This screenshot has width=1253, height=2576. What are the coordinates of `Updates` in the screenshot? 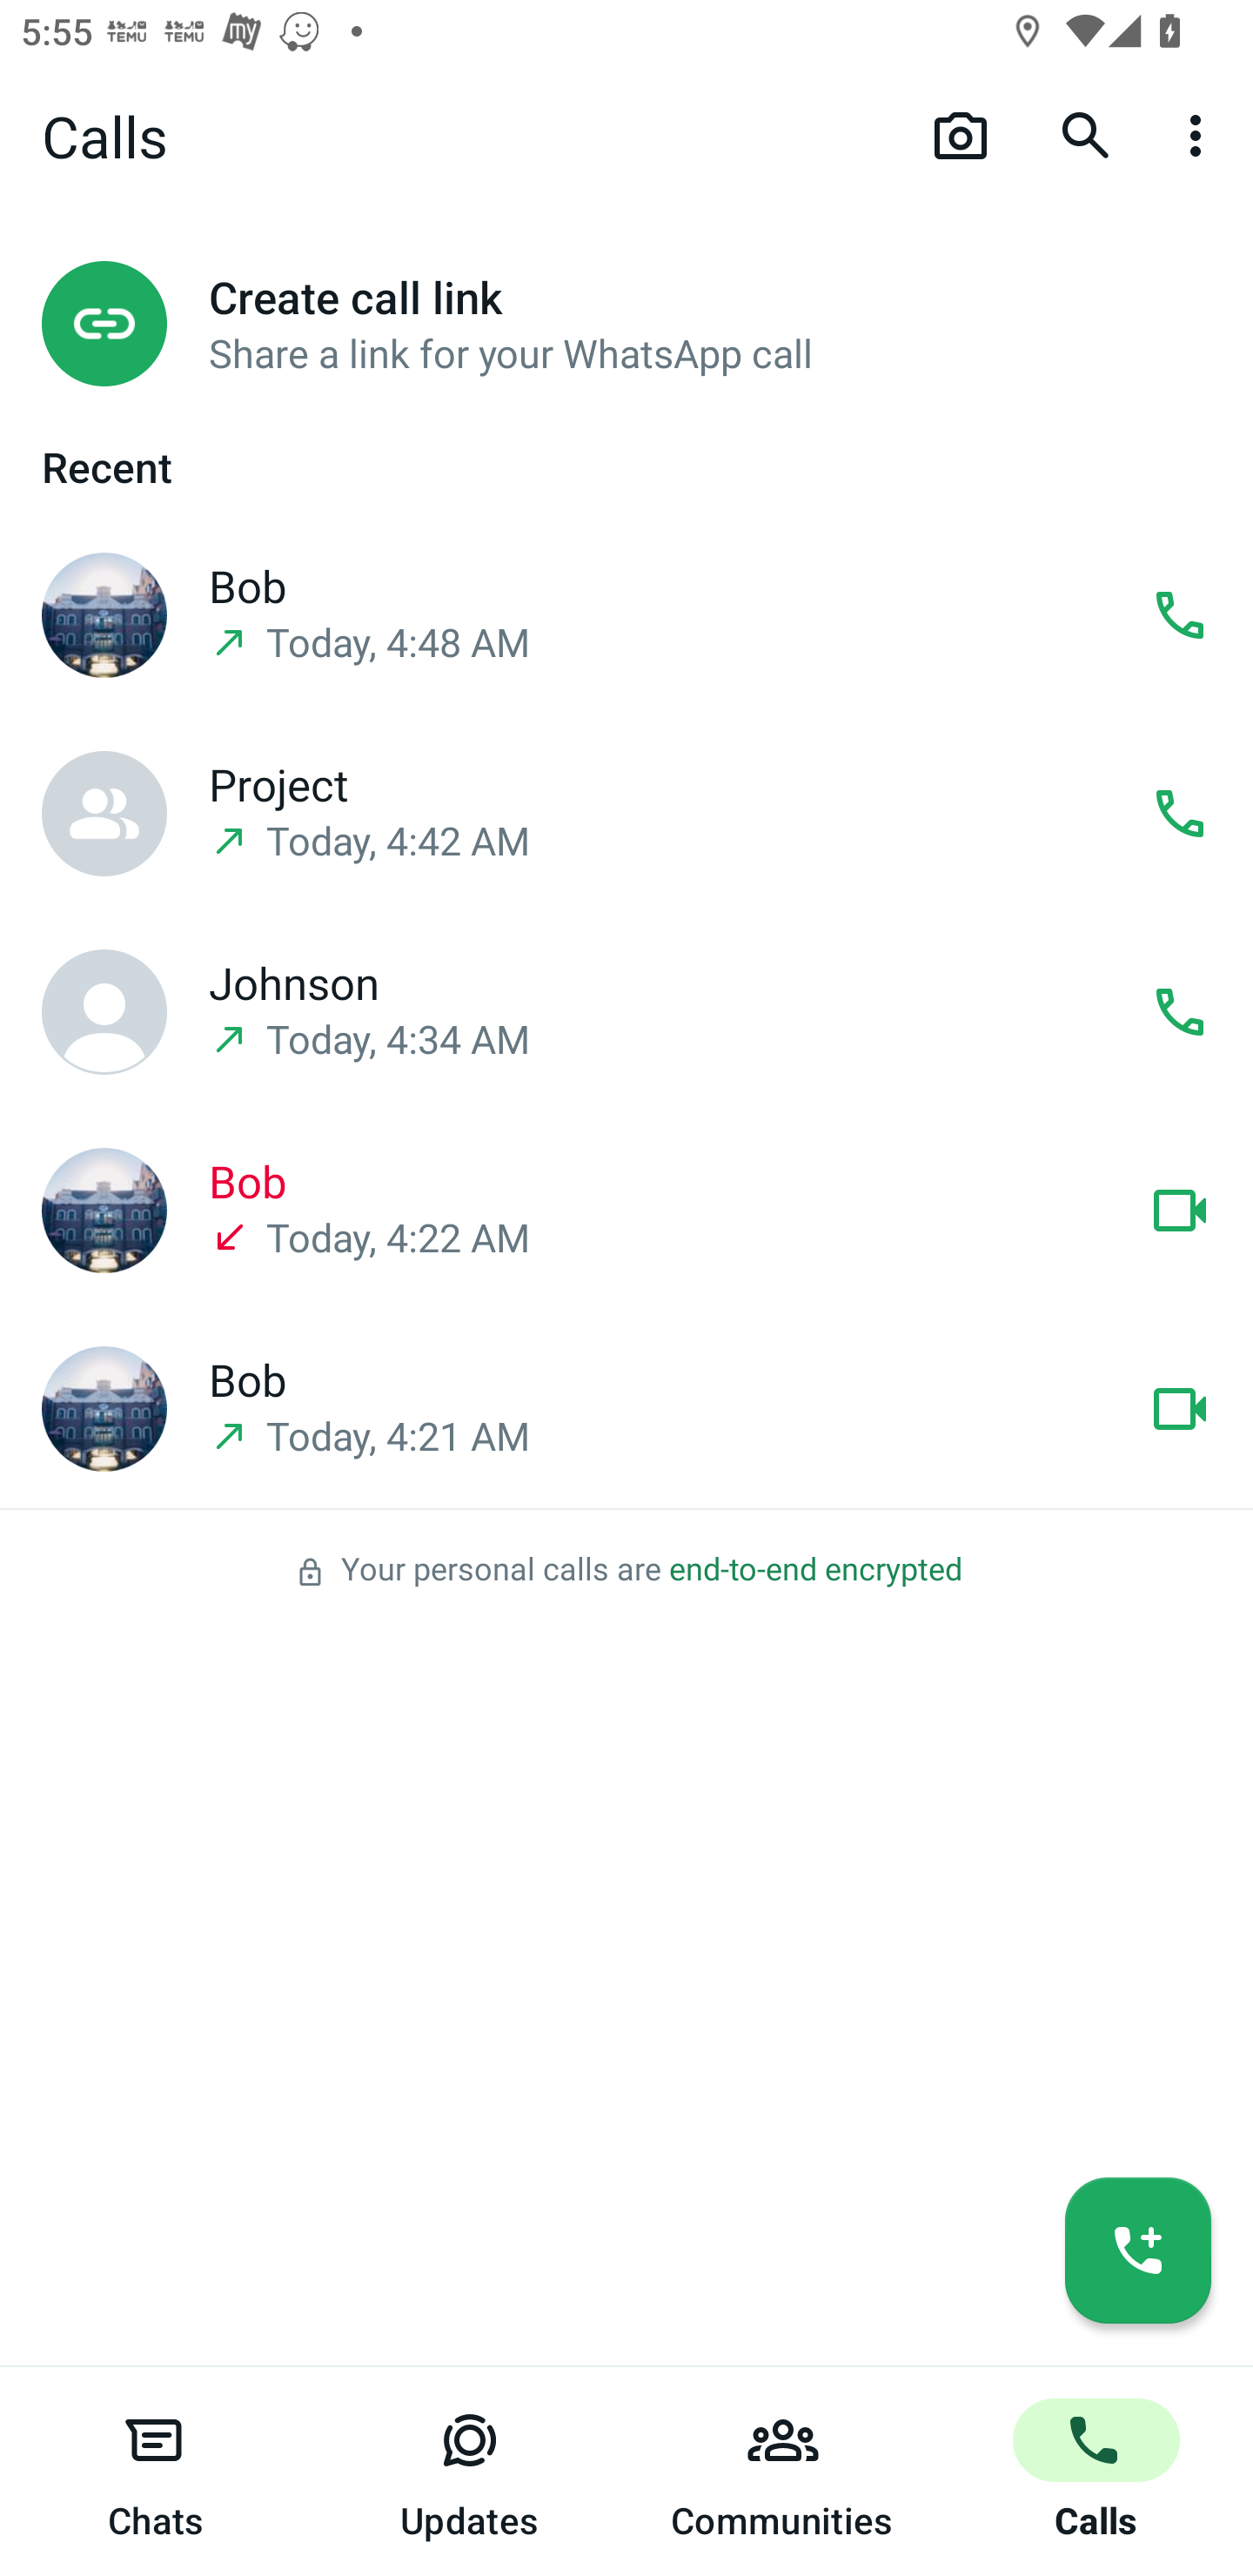 It's located at (470, 2472).